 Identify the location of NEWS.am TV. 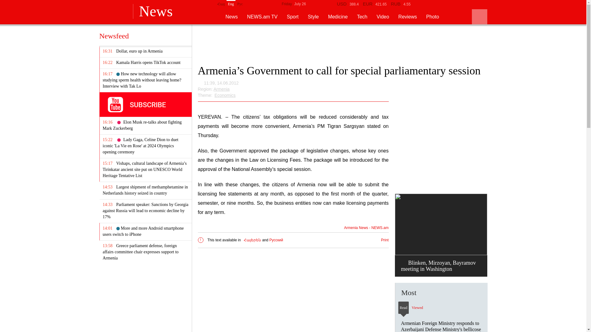
(262, 17).